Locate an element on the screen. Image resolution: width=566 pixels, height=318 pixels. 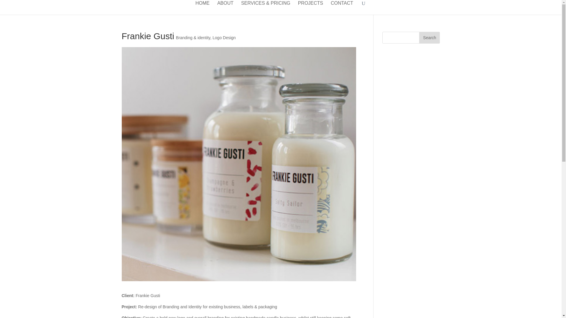
HOME is located at coordinates (202, 8).